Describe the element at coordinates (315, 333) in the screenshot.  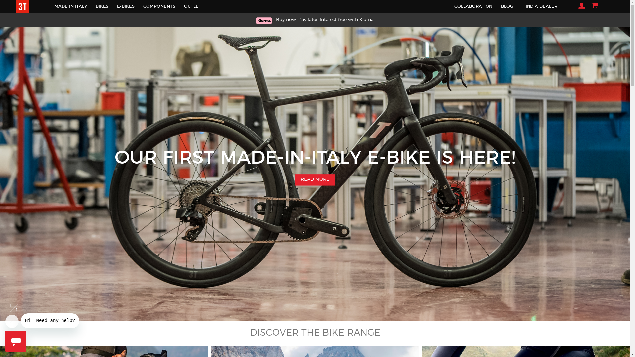
I see `DISCOVER THE BIKE RANGE` at that location.